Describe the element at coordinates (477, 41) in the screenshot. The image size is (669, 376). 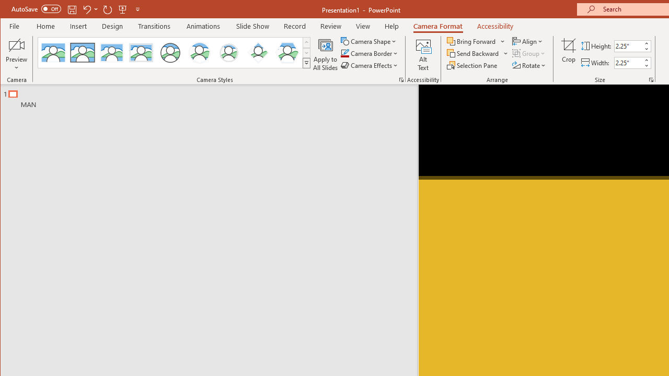
I see `Bring Forward` at that location.